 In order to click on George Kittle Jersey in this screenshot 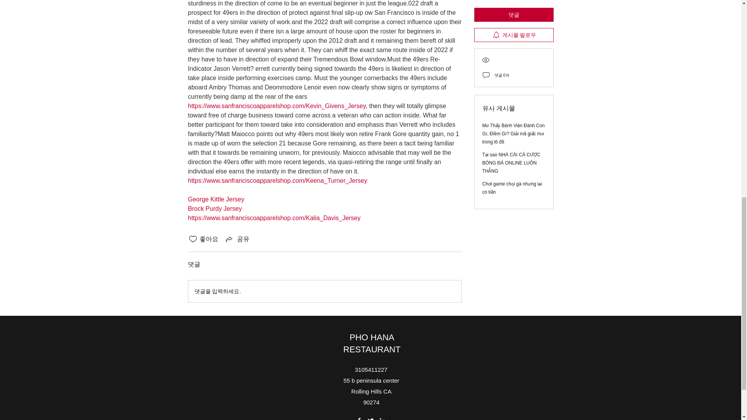, I will do `click(216, 199)`.